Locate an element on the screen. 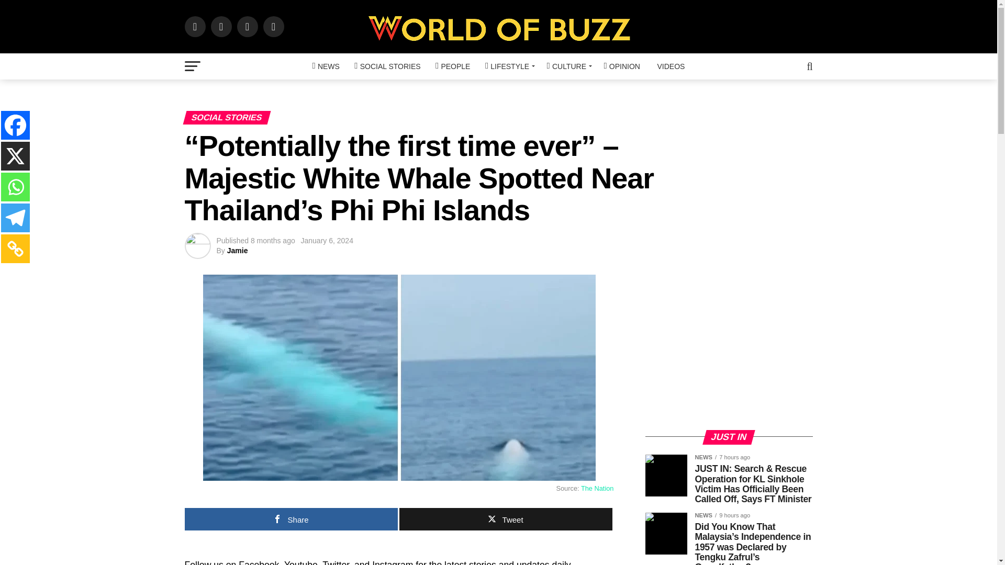 The height and width of the screenshot is (565, 1005). Facebook is located at coordinates (15, 125).